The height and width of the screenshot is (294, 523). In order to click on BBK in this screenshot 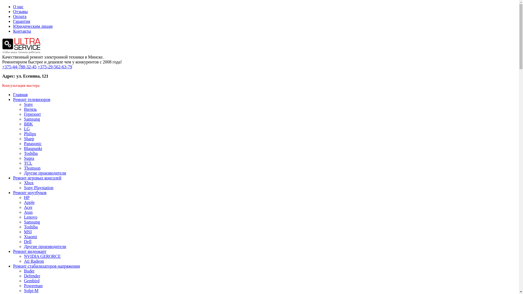, I will do `click(28, 124)`.